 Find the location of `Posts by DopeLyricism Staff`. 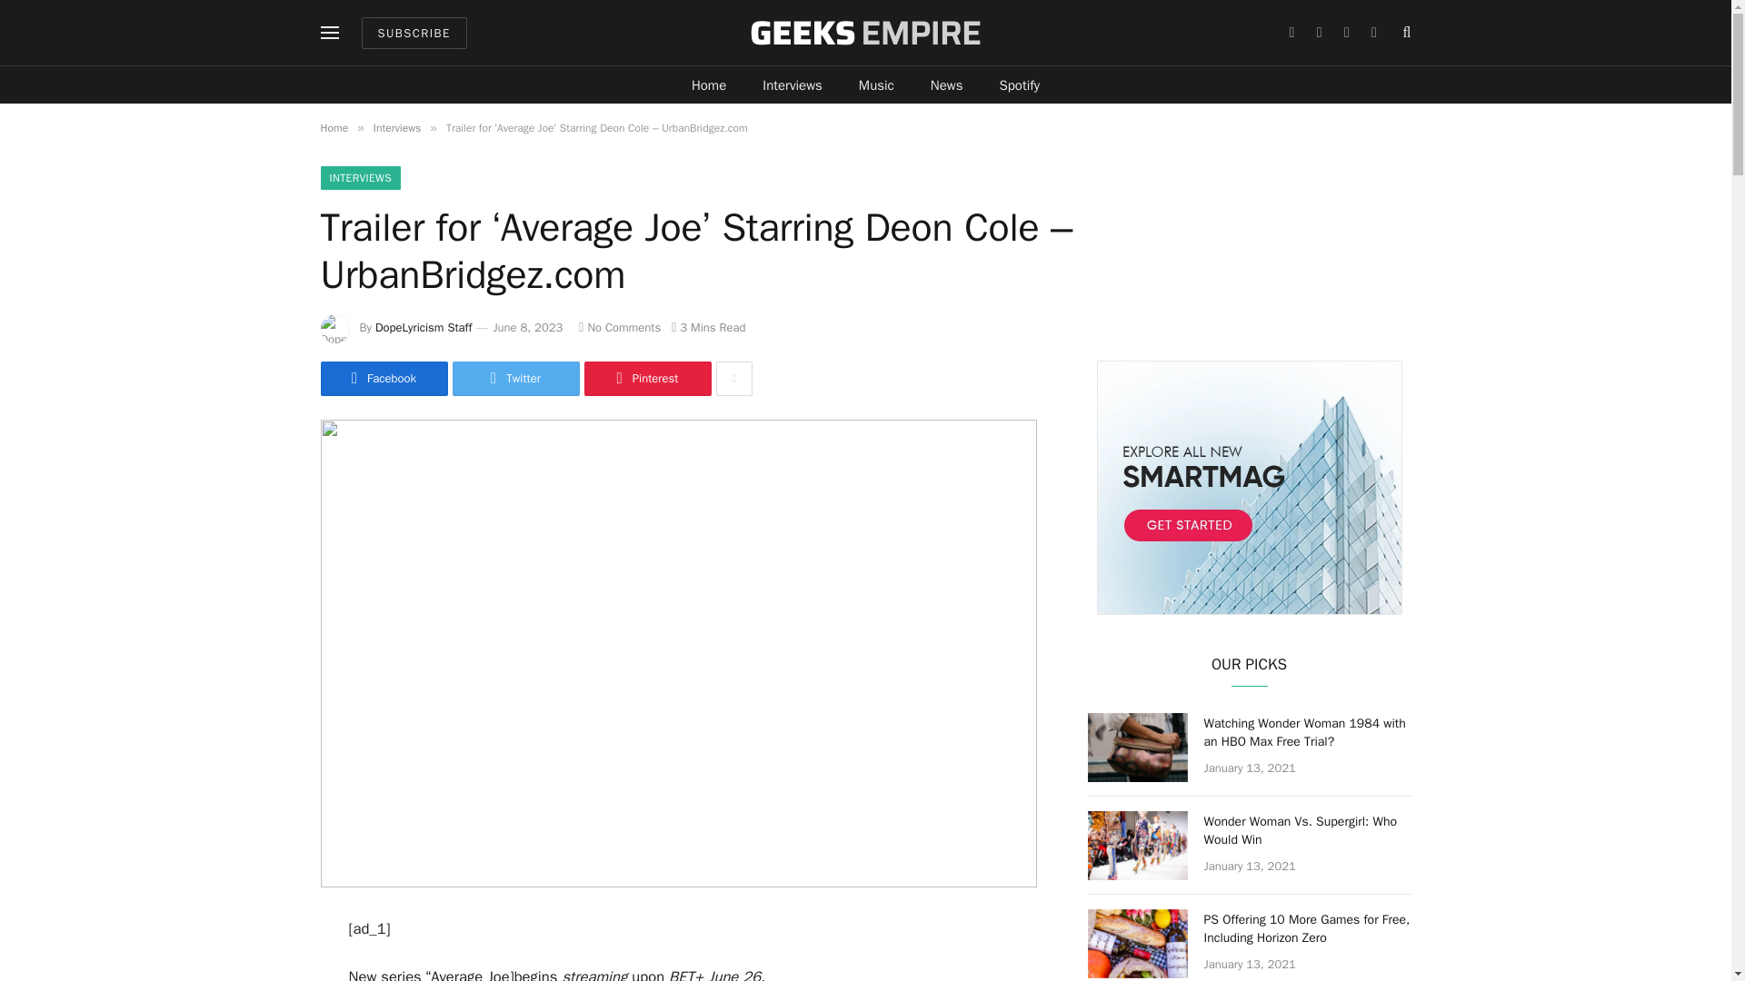

Posts by DopeLyricism Staff is located at coordinates (423, 327).